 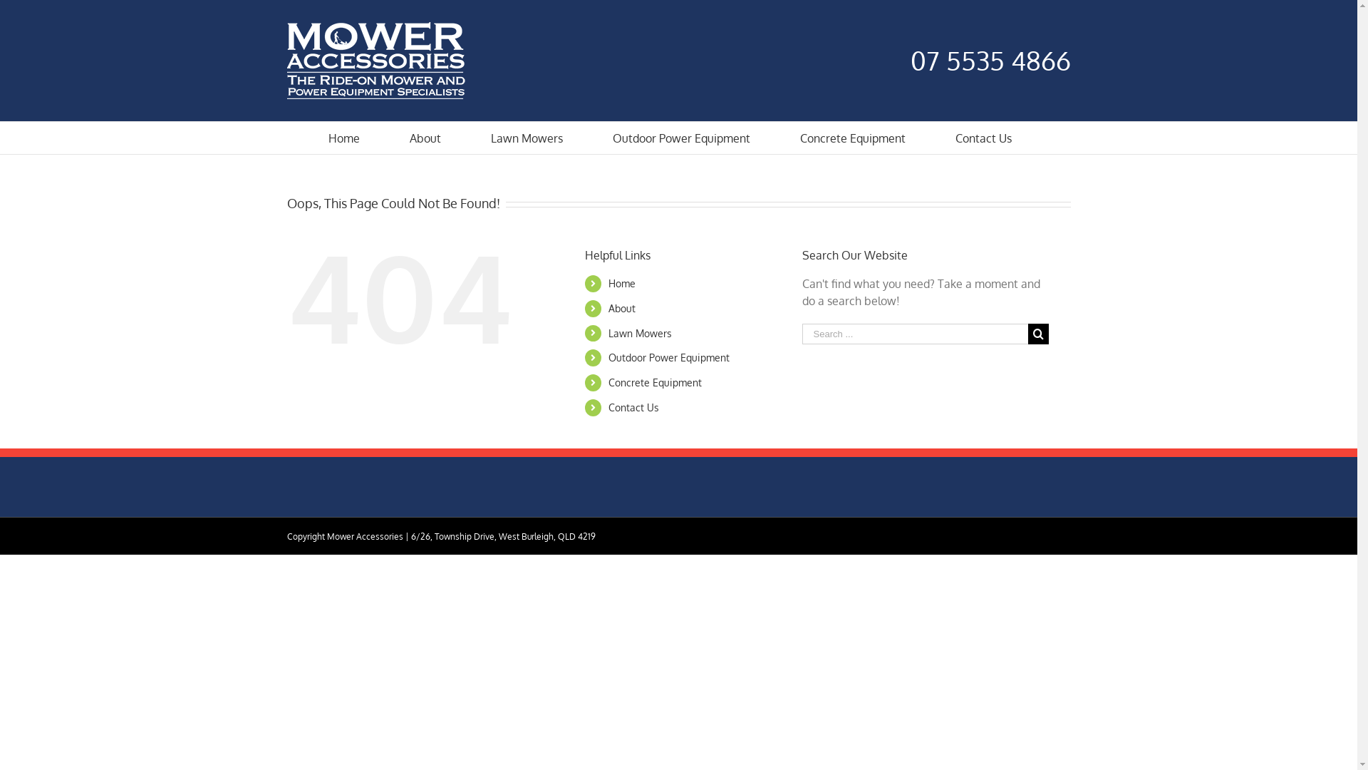 What do you see at coordinates (655, 382) in the screenshot?
I see `Concrete Equipment` at bounding box center [655, 382].